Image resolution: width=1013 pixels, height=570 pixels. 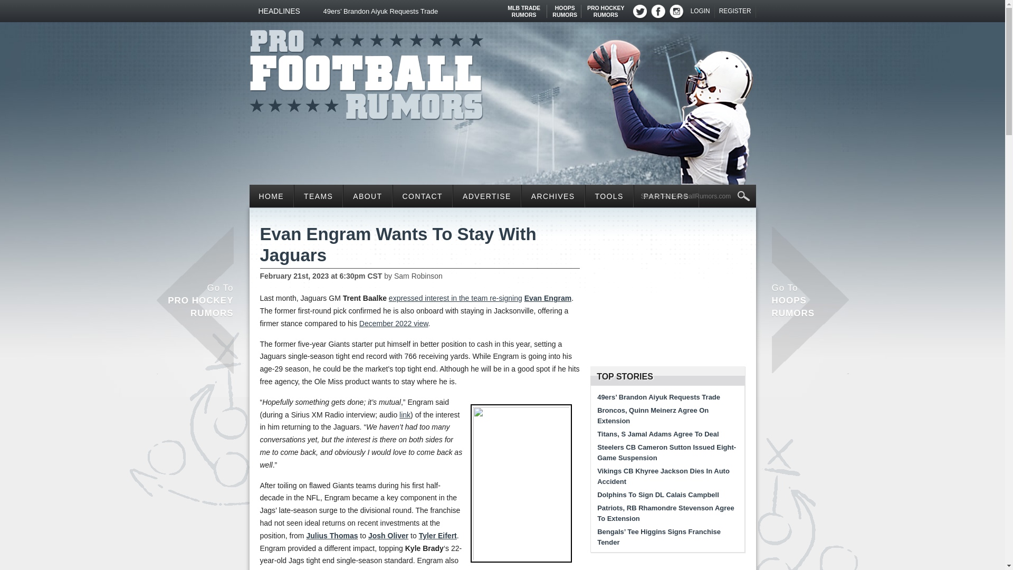 I want to click on REGISTER, so click(x=524, y=7).